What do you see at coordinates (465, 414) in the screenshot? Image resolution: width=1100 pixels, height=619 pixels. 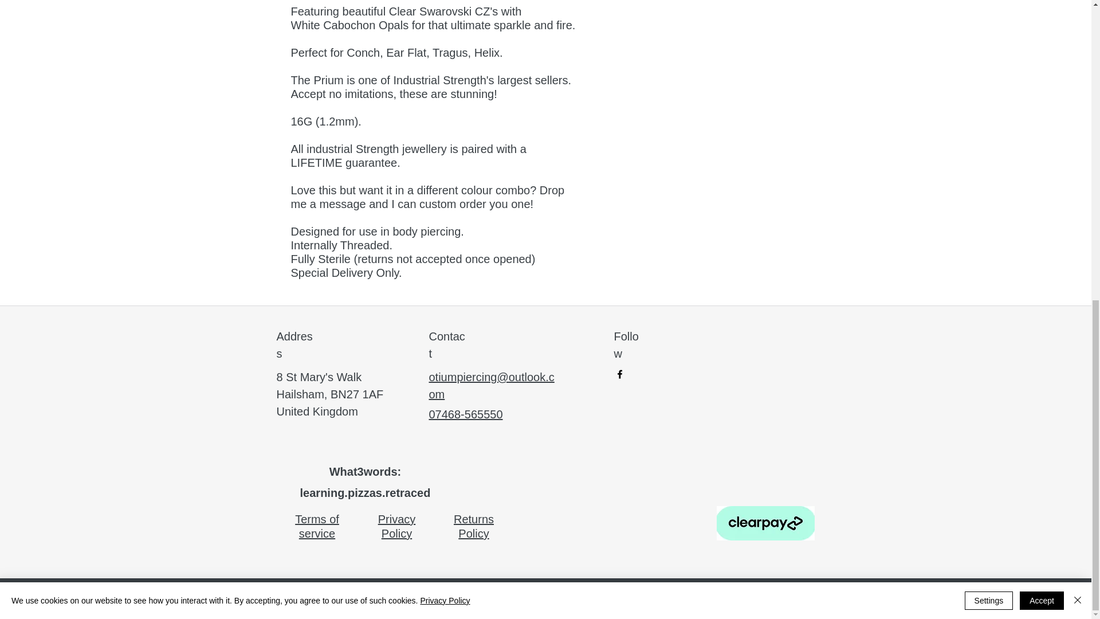 I see `07468-565550` at bounding box center [465, 414].